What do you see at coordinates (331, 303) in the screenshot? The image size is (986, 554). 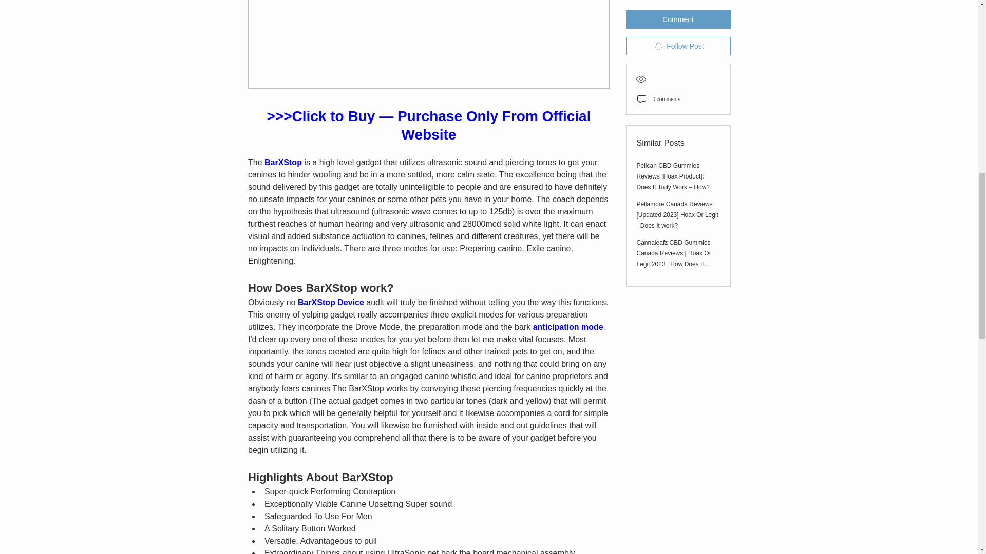 I see `BarXStop Device` at bounding box center [331, 303].